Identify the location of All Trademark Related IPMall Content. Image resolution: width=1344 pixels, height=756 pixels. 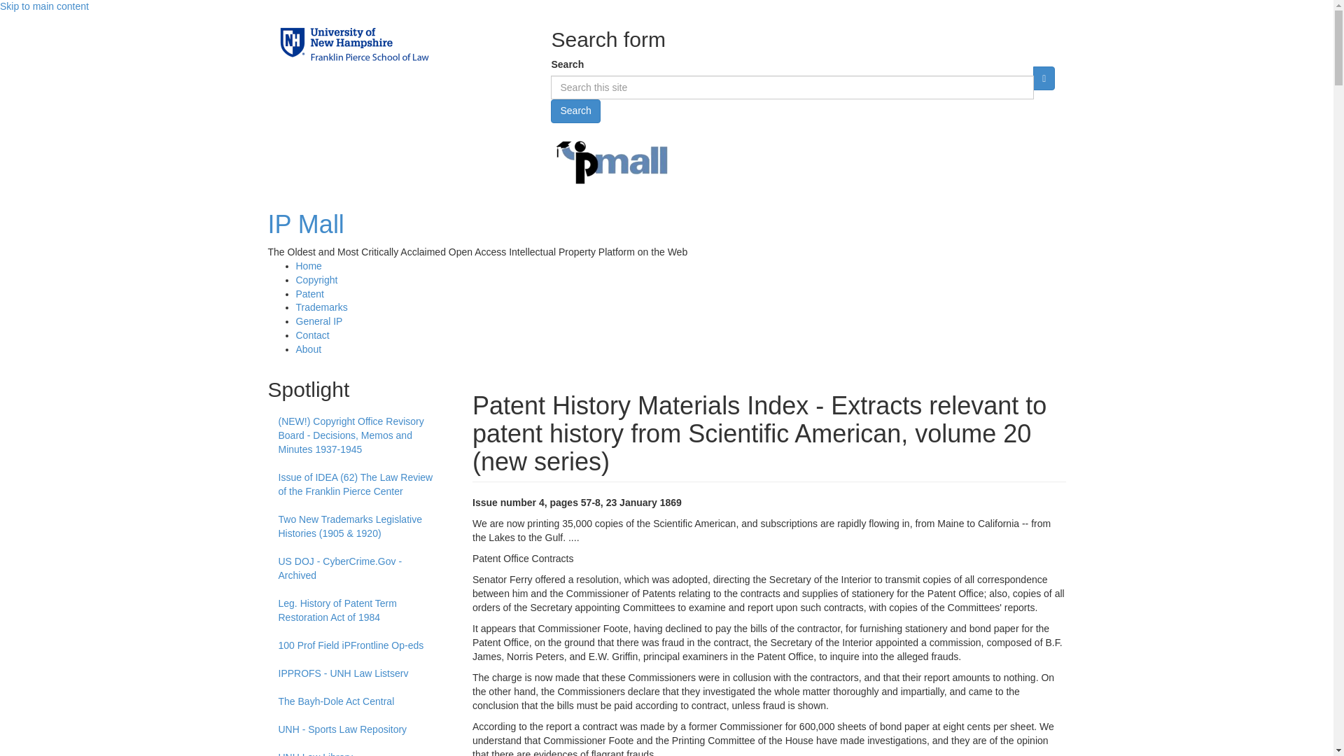
(321, 307).